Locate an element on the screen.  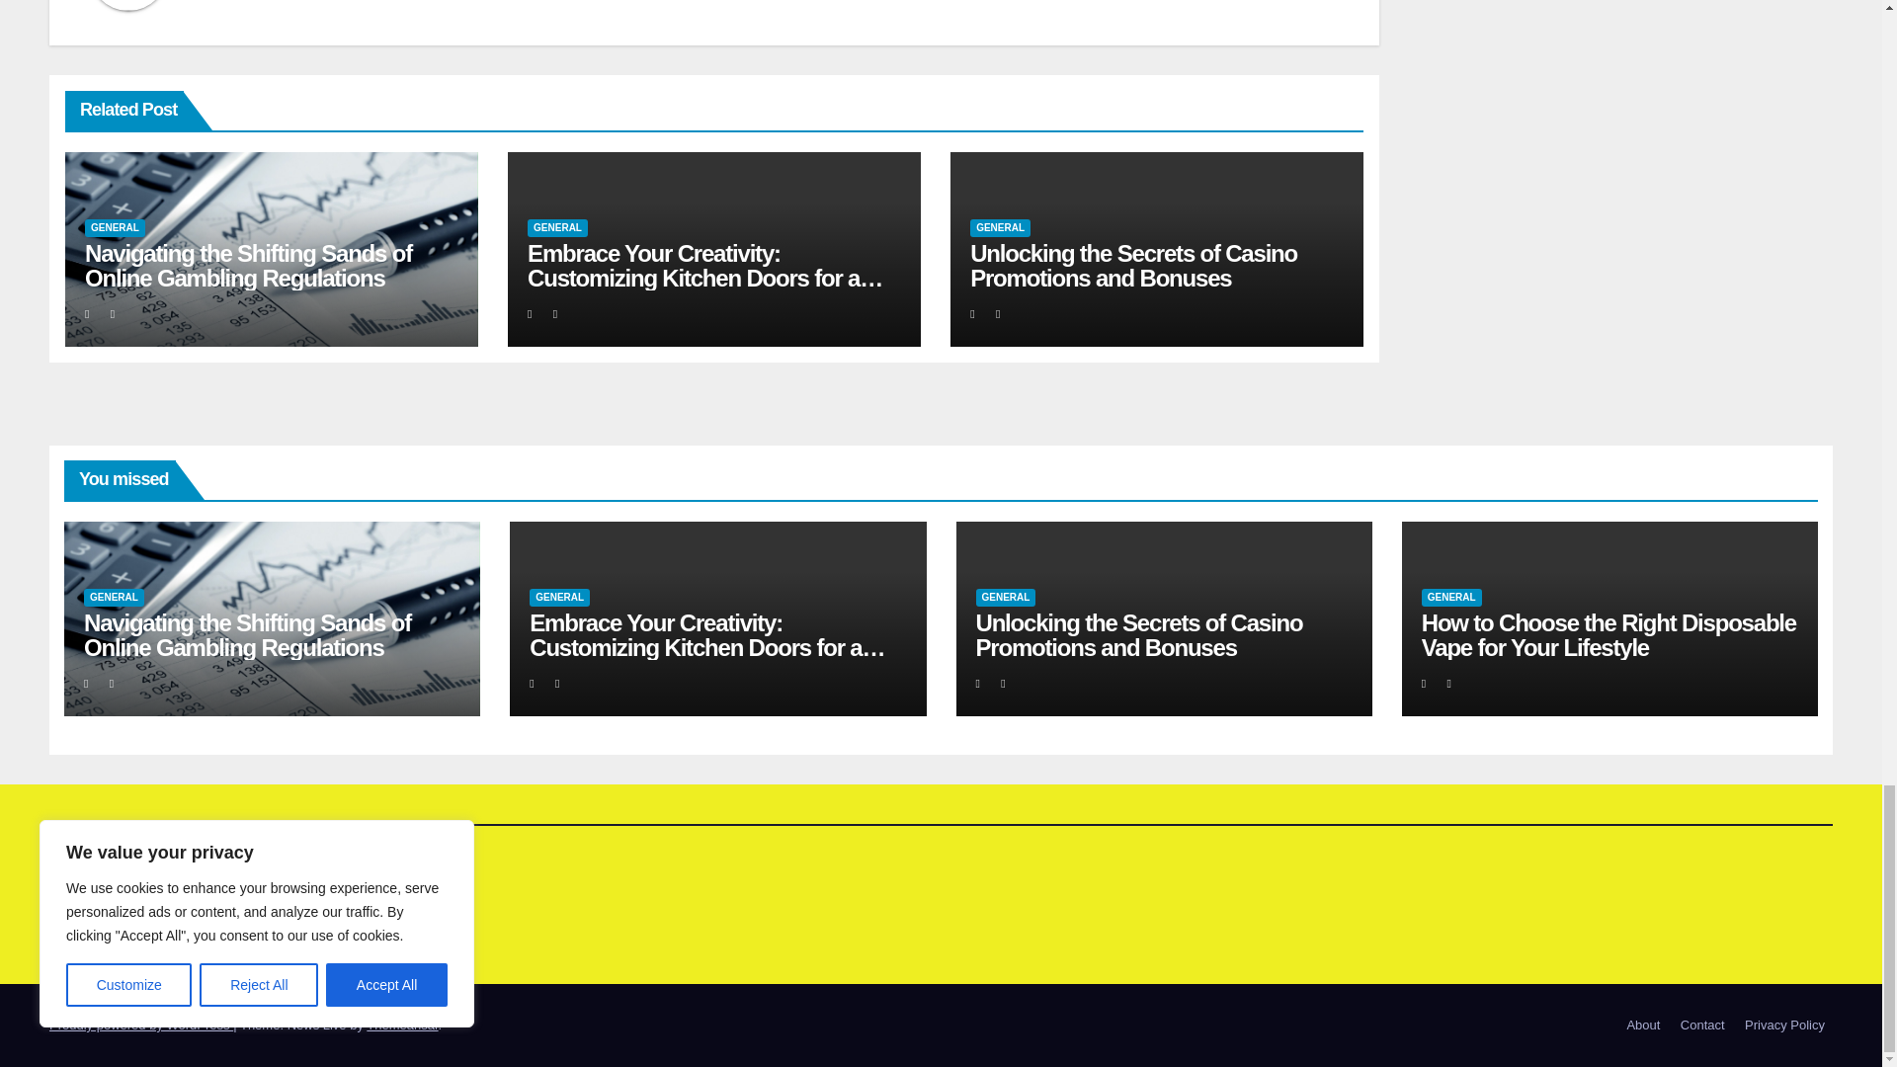
Contact is located at coordinates (1703, 1026).